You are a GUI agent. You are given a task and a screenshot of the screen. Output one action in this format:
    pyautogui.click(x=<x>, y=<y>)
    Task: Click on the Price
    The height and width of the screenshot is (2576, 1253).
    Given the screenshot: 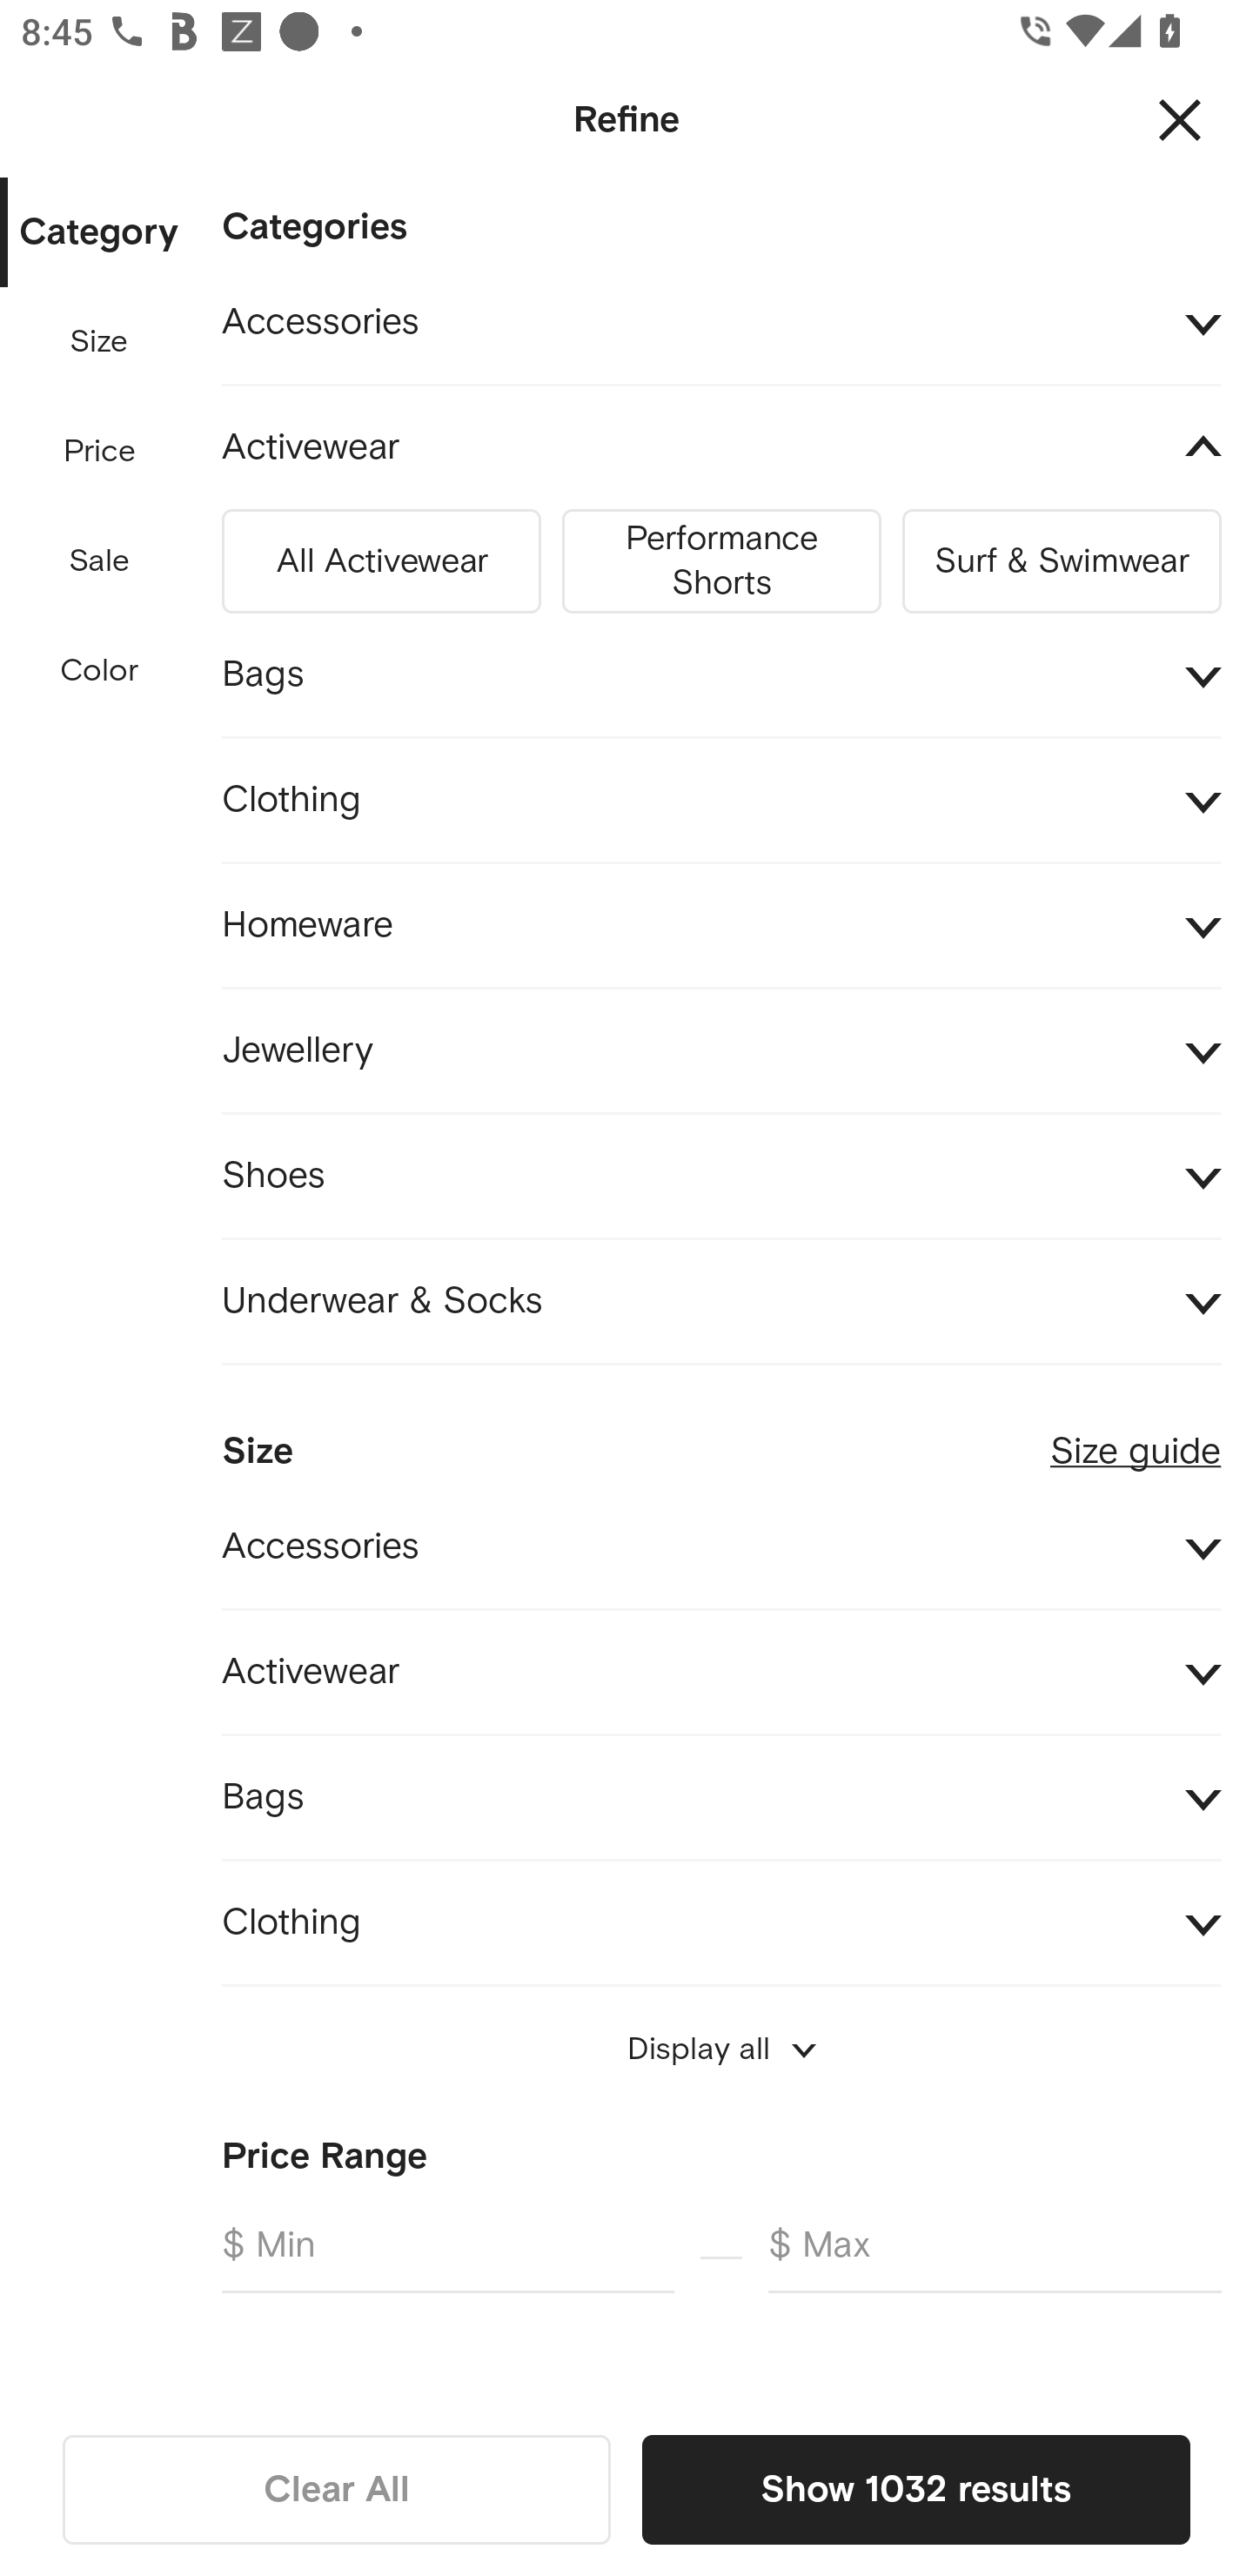 What is the action you would take?
    pyautogui.click(x=100, y=452)
    